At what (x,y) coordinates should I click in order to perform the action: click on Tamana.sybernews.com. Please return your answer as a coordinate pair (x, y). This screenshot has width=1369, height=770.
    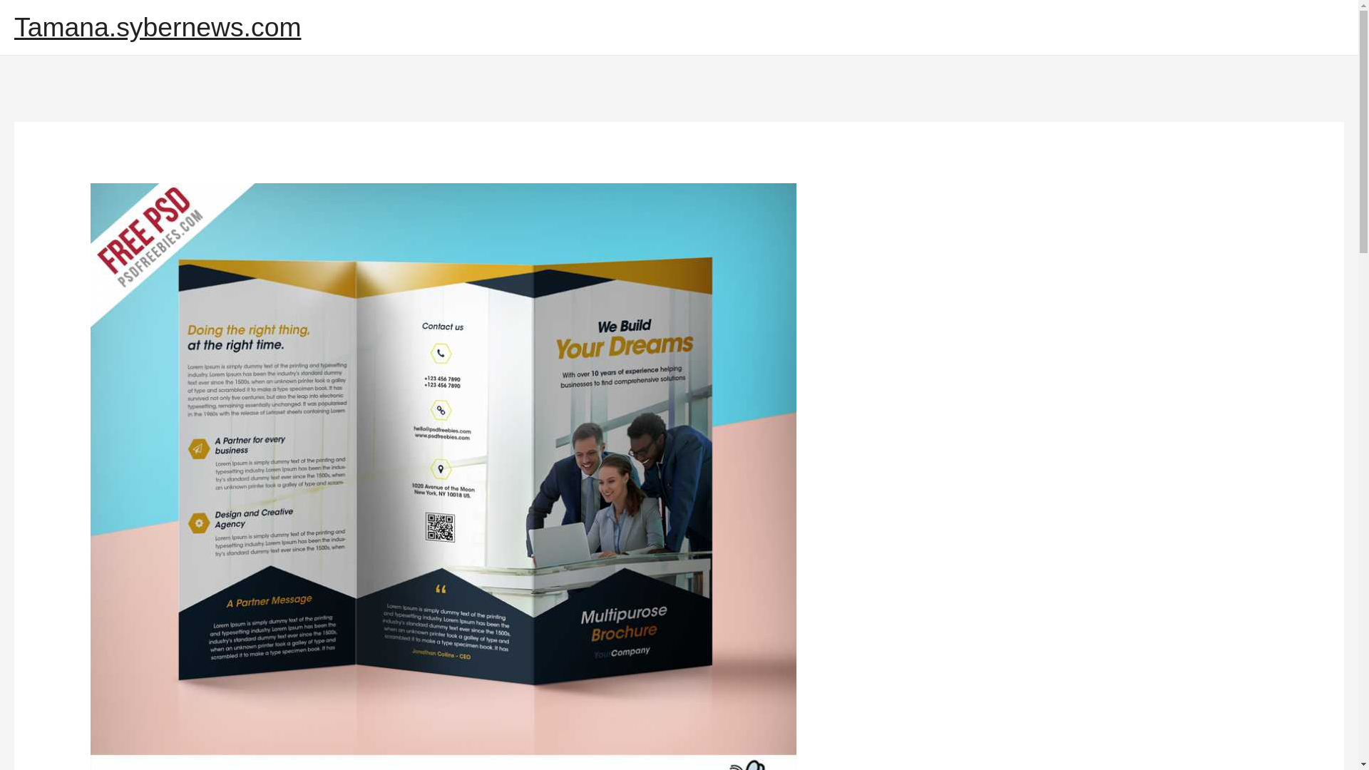
    Looking at the image, I should click on (157, 27).